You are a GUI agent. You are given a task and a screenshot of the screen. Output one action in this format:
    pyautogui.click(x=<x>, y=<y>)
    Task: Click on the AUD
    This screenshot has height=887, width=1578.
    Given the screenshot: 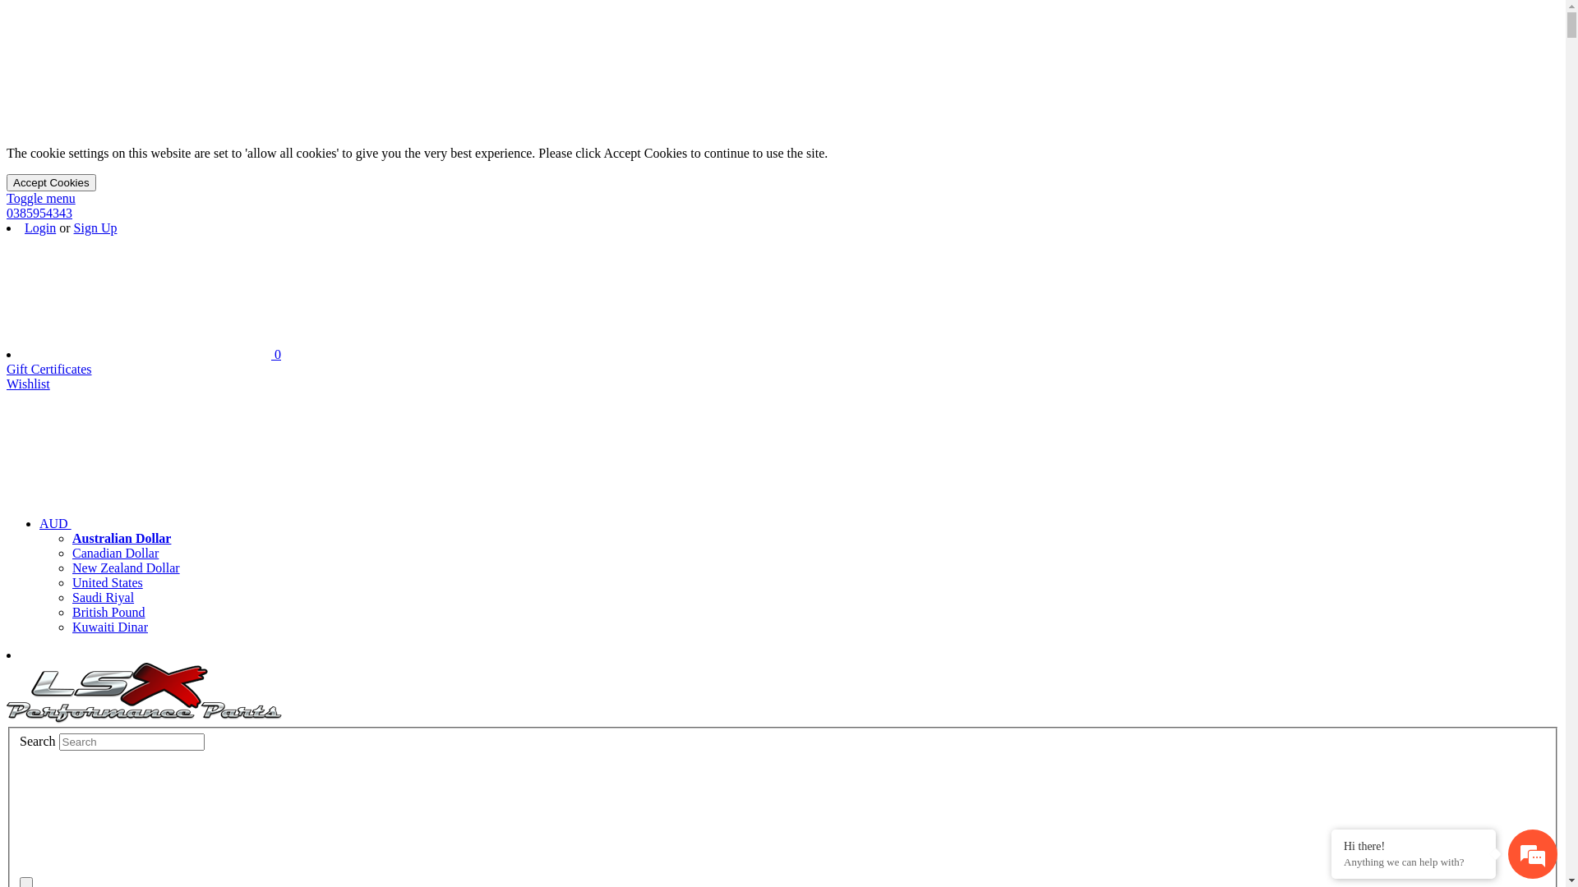 What is the action you would take?
    pyautogui.click(x=179, y=524)
    